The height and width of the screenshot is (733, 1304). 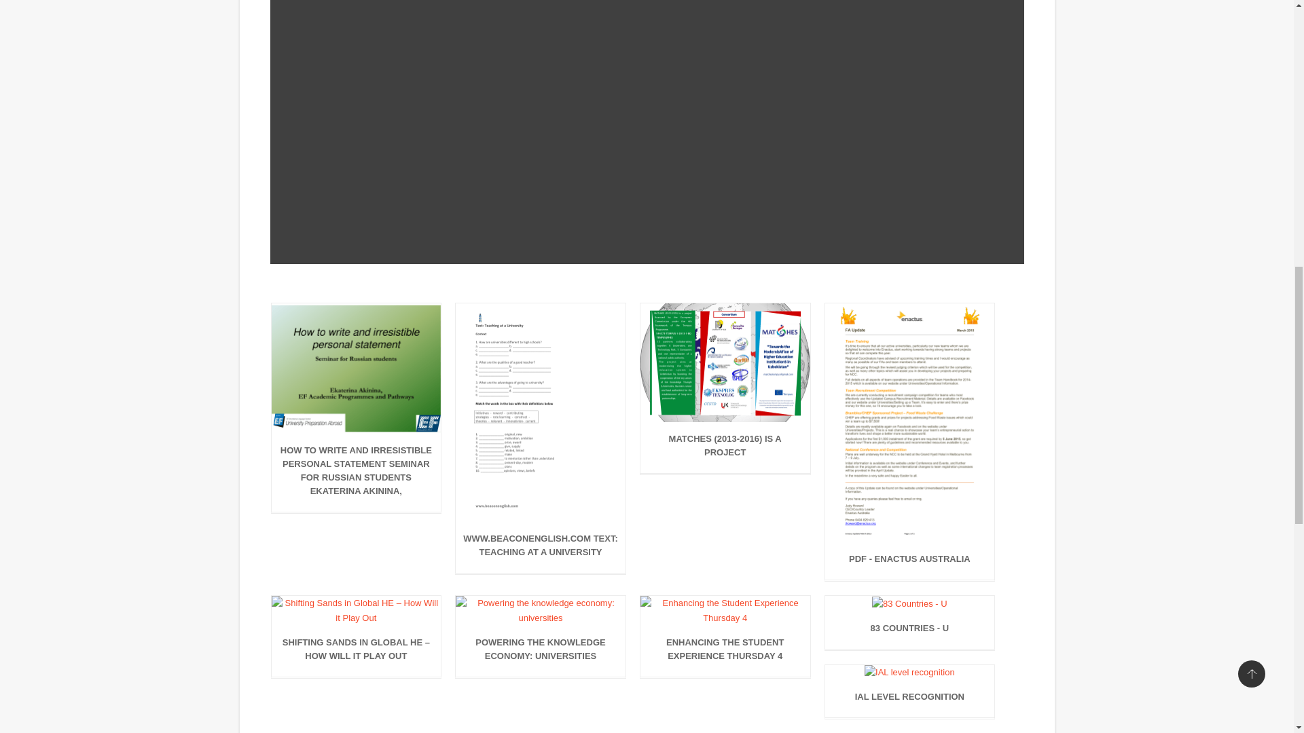 I want to click on IAL level recognition, so click(x=910, y=700).